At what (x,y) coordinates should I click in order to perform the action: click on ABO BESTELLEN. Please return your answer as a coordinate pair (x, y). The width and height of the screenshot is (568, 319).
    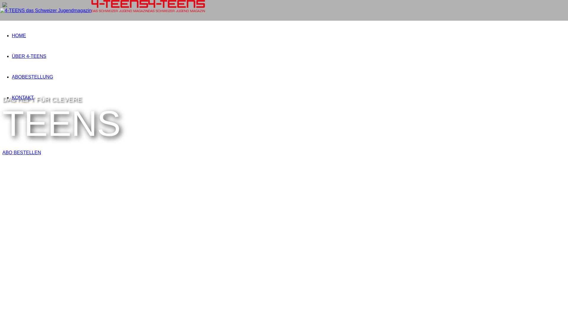
    Looking at the image, I should click on (22, 152).